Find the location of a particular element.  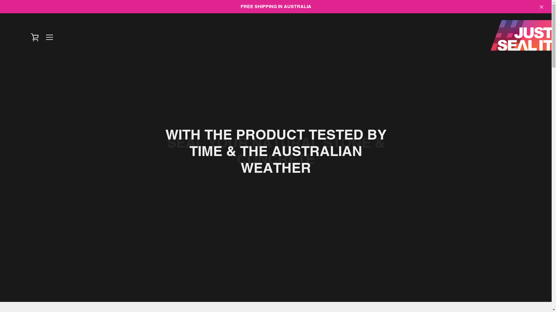

CONTACT is located at coordinates (306, 273).